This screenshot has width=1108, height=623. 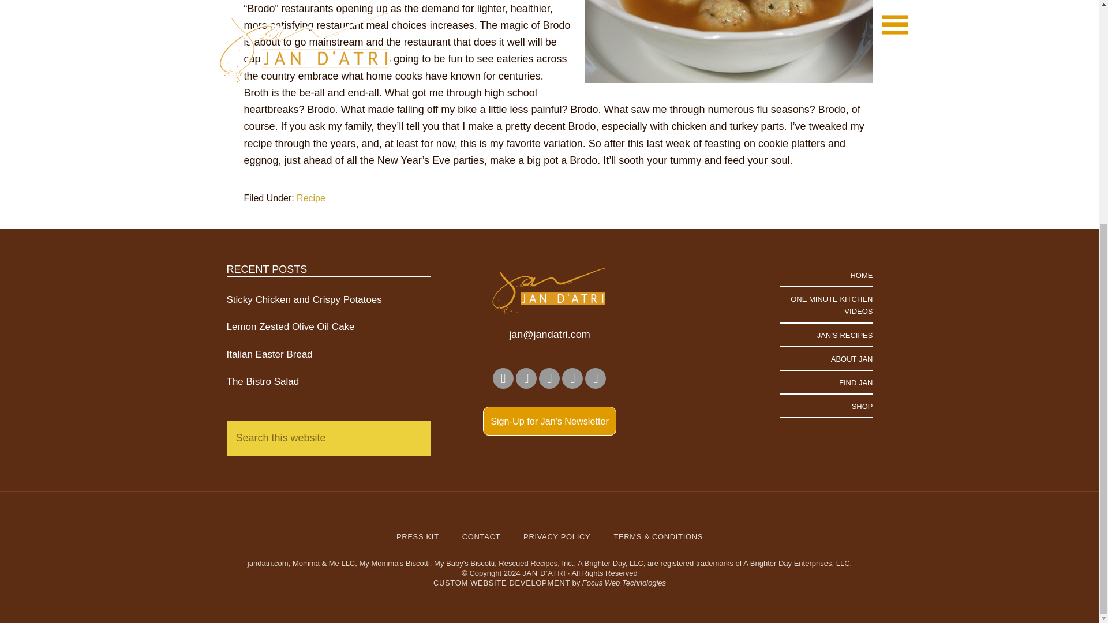 What do you see at coordinates (549, 378) in the screenshot?
I see `Pinterest` at bounding box center [549, 378].